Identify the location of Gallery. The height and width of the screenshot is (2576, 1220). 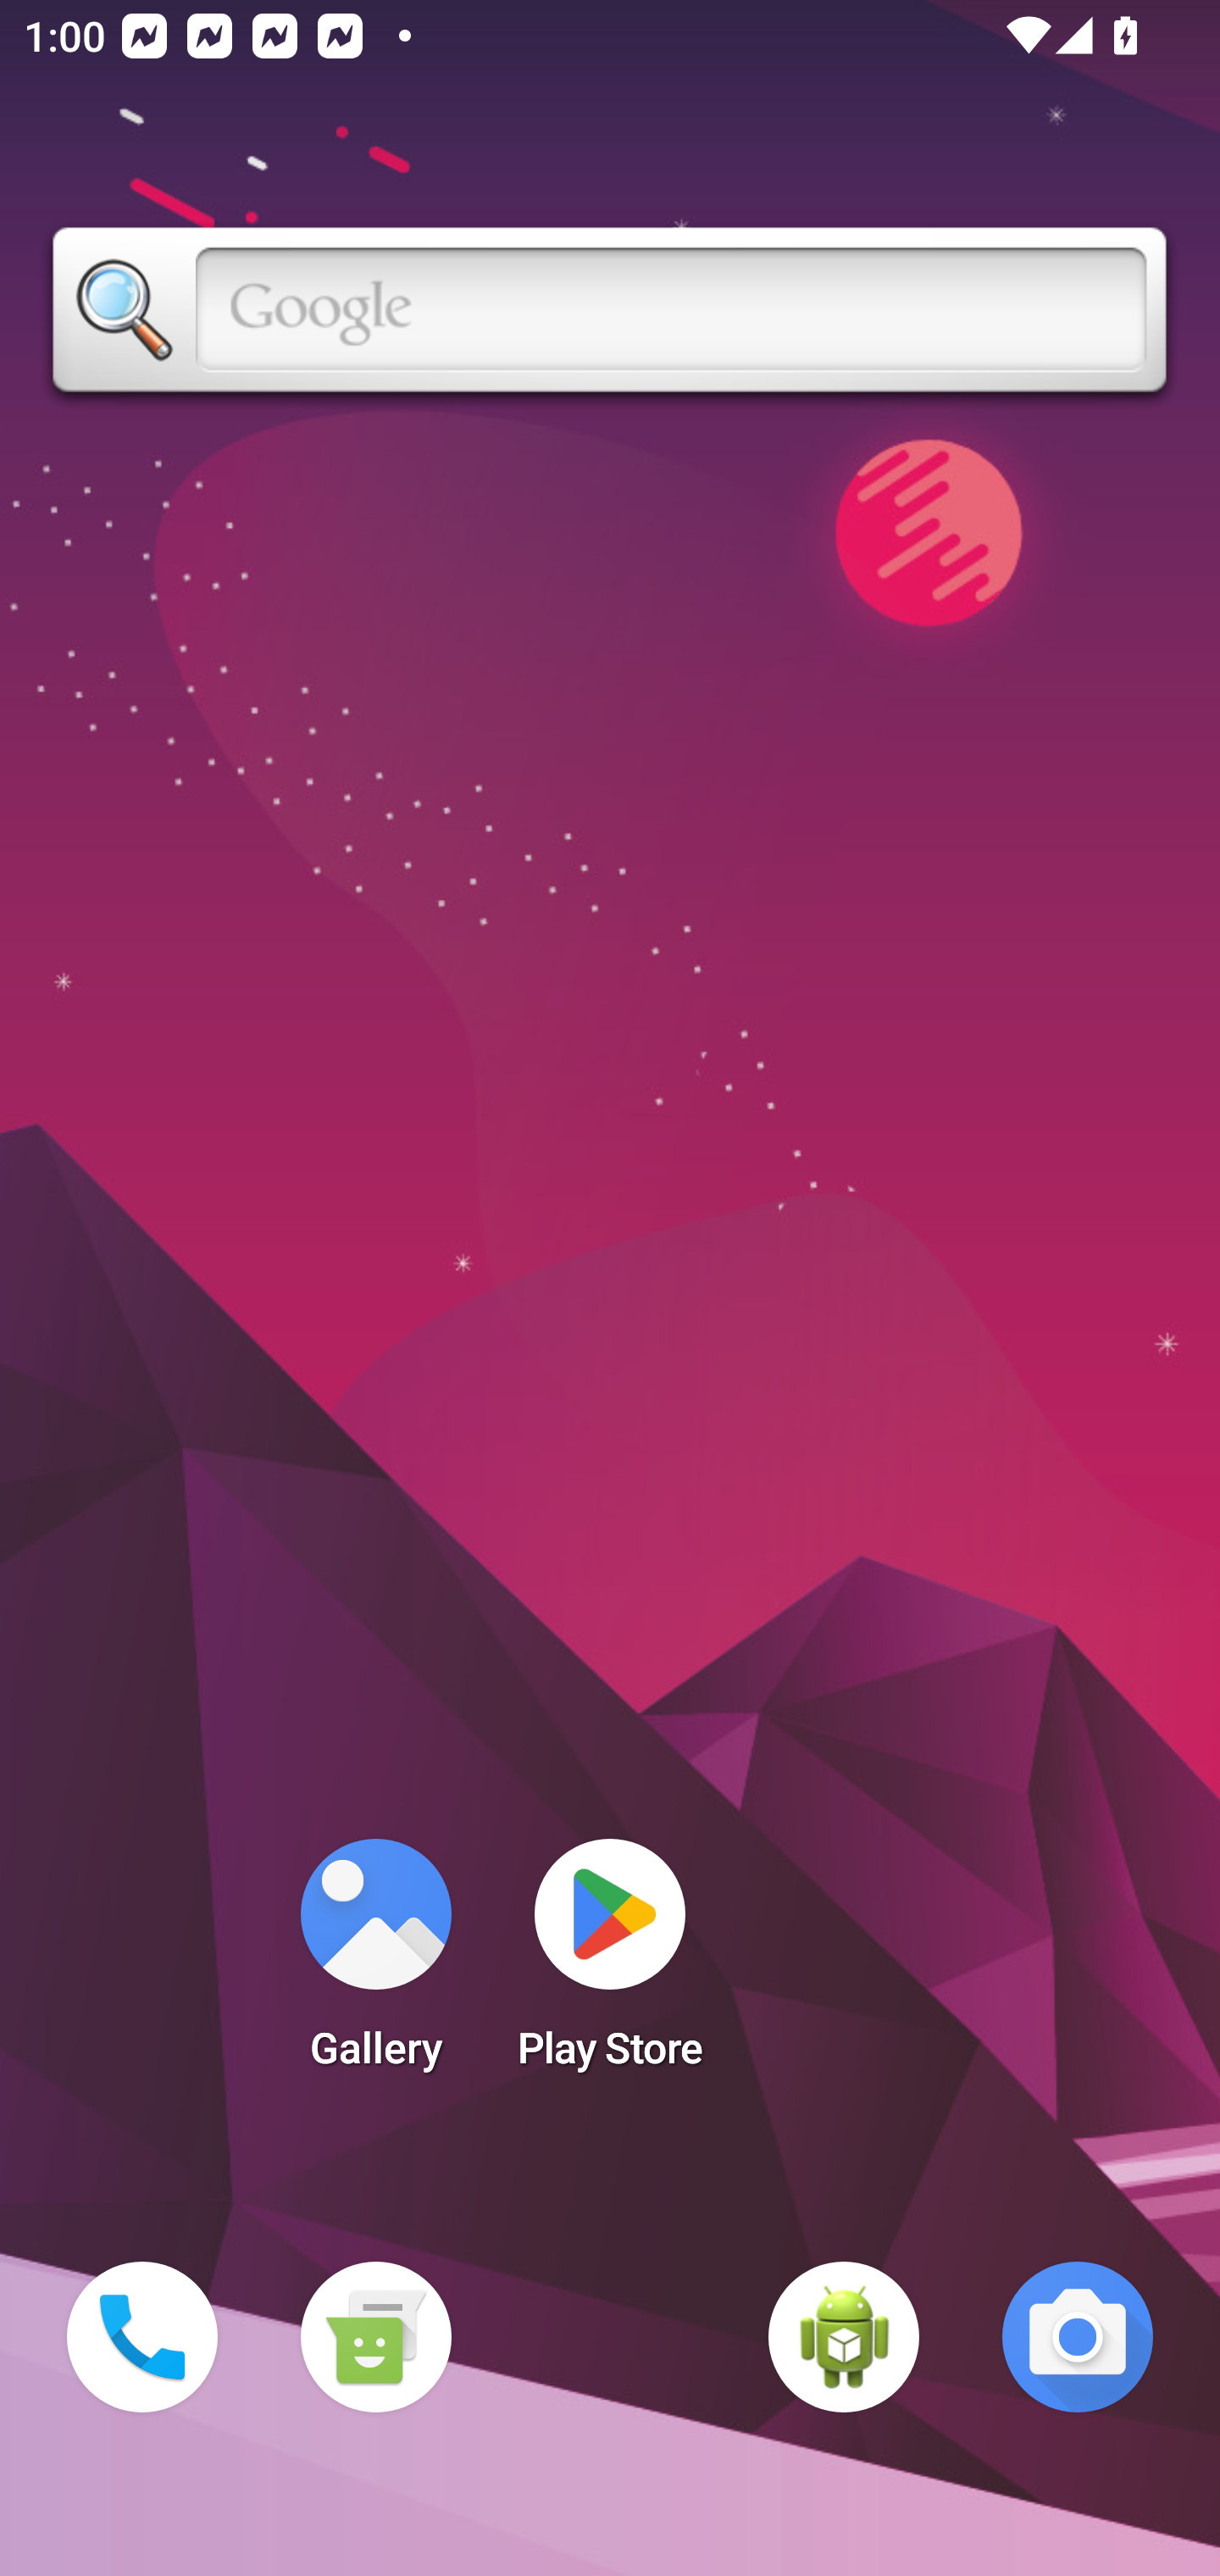
(375, 1964).